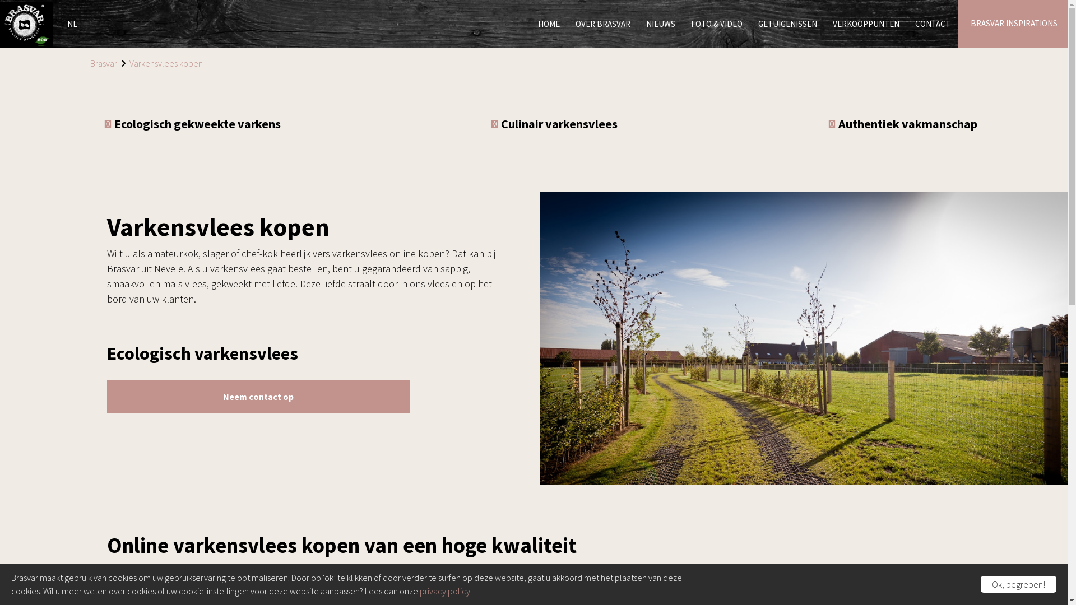  I want to click on FOTO & VIDEO, so click(717, 25).